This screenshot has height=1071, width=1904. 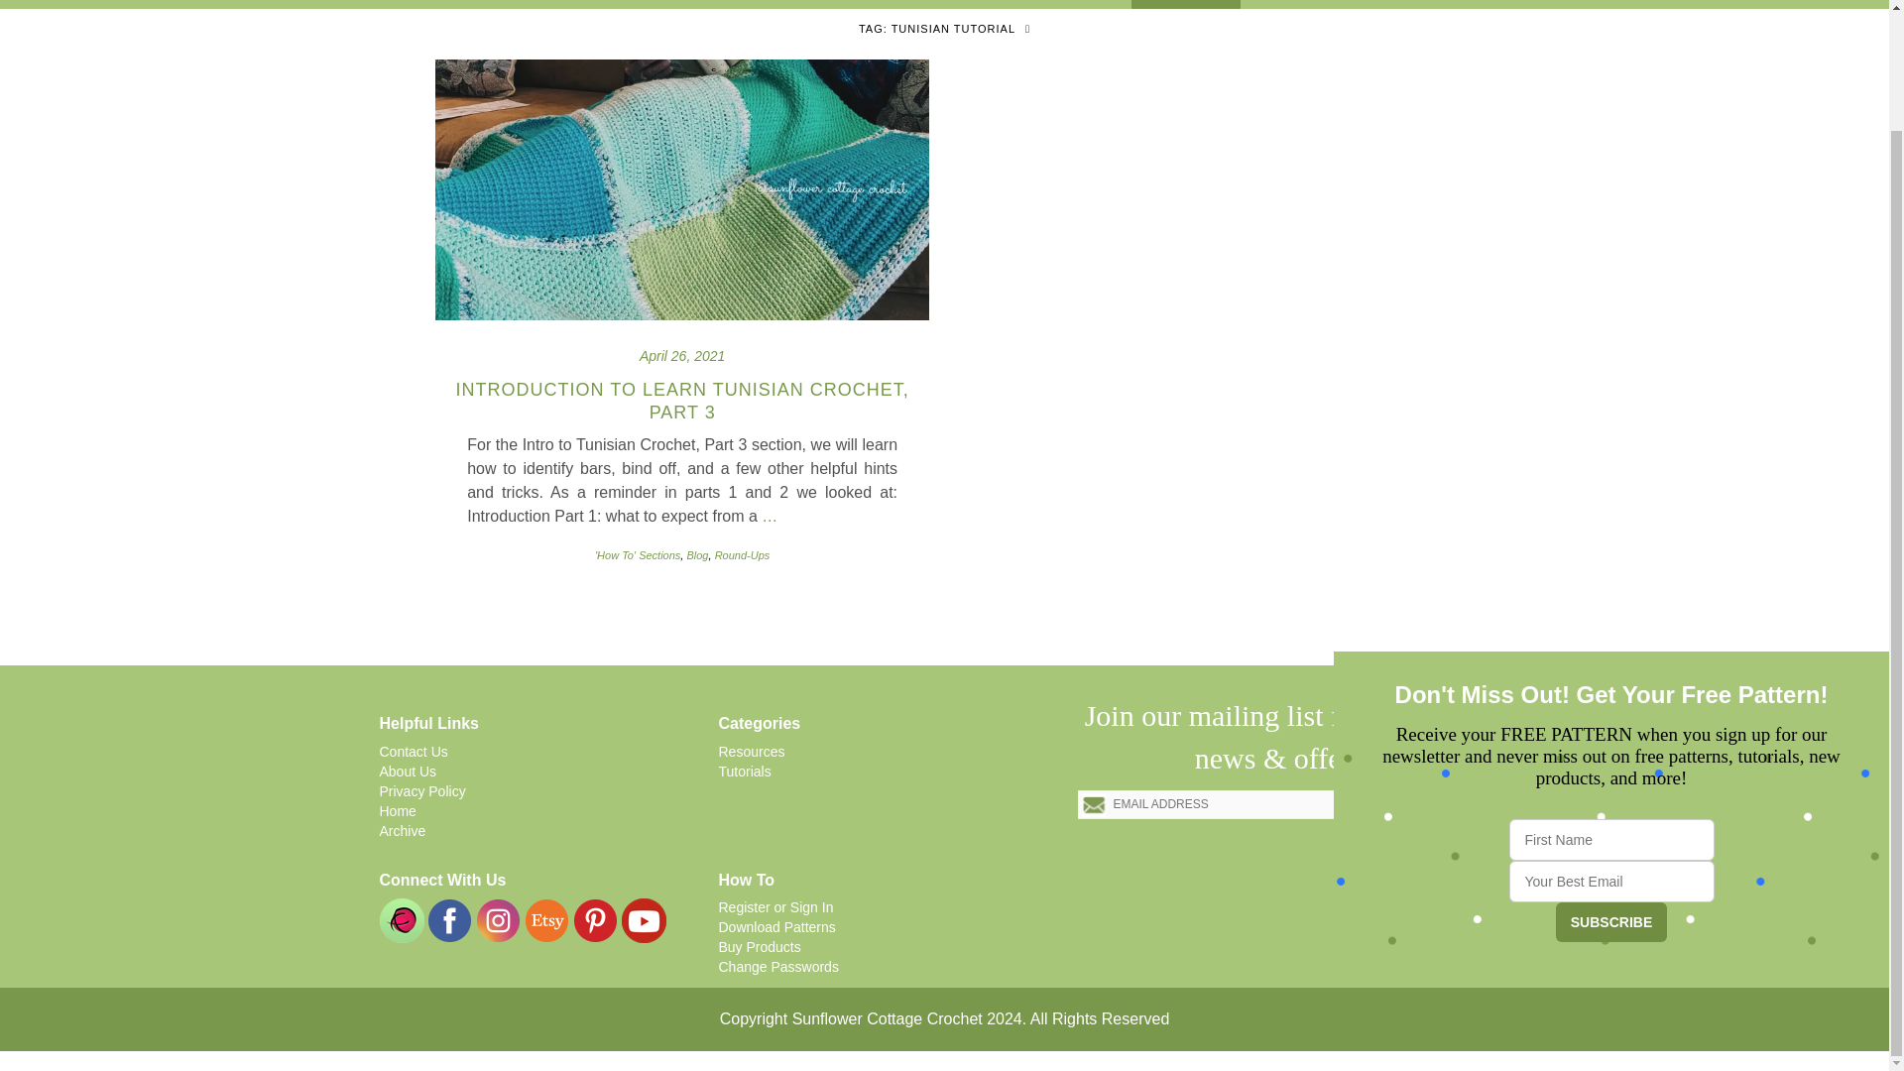 What do you see at coordinates (934, 4) in the screenshot?
I see `Resources` at bounding box center [934, 4].